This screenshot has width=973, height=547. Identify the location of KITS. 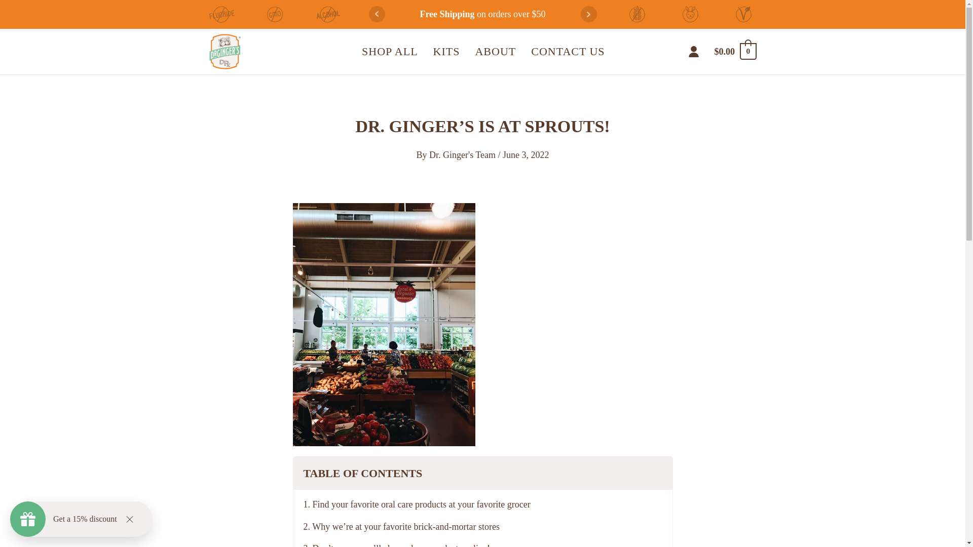
(447, 52).